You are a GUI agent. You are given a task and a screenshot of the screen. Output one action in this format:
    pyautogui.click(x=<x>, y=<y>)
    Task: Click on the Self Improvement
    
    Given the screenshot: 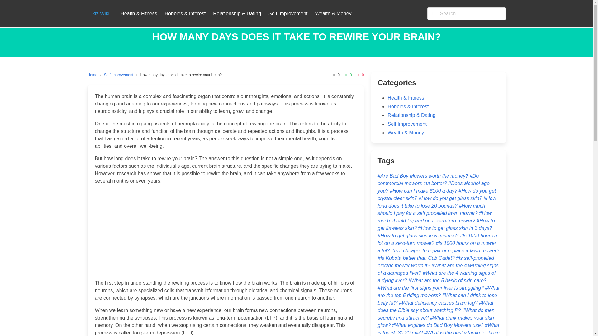 What is the action you would take?
    pyautogui.click(x=407, y=124)
    